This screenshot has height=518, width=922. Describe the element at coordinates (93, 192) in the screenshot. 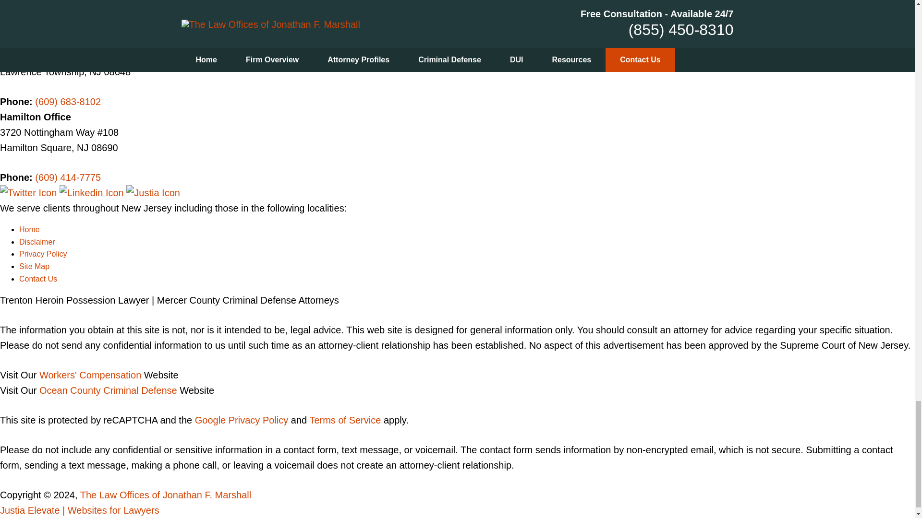

I see `Linkedin` at that location.